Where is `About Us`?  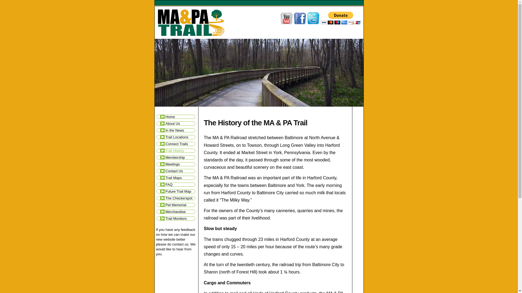
About Us is located at coordinates (177, 123).